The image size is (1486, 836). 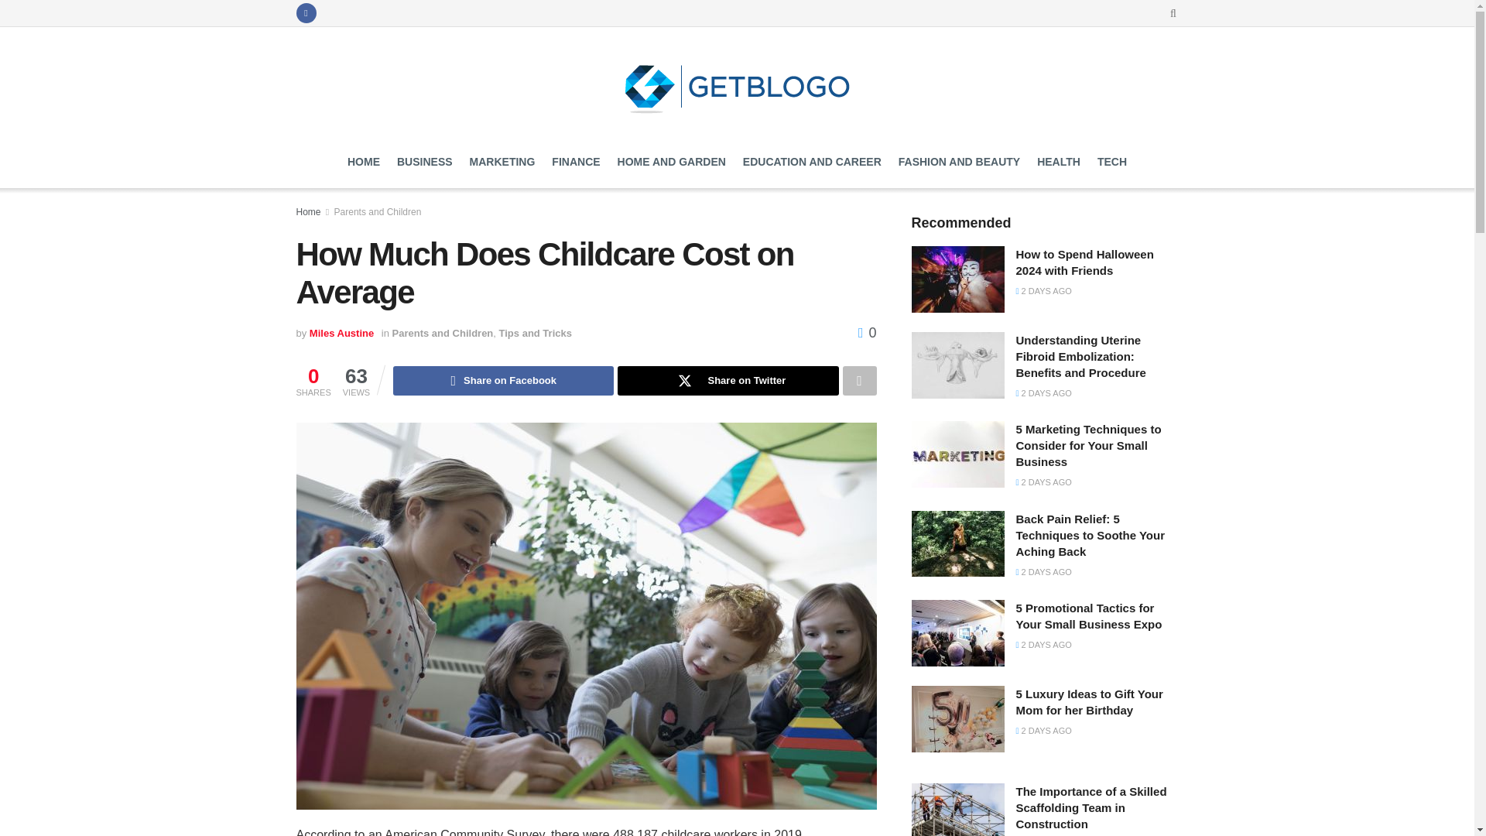 I want to click on Miles Austine, so click(x=341, y=333).